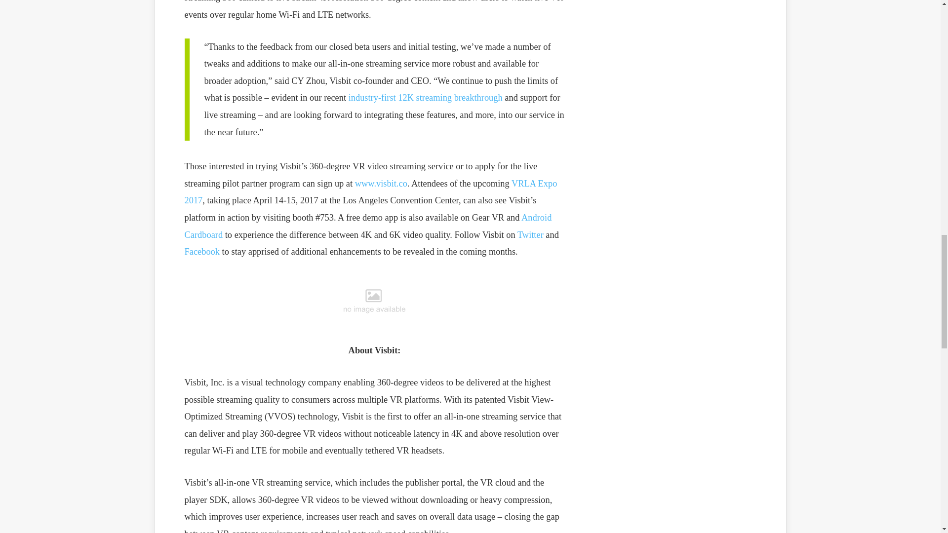 The image size is (948, 533). Describe the element at coordinates (202, 252) in the screenshot. I see `Facebook` at that location.